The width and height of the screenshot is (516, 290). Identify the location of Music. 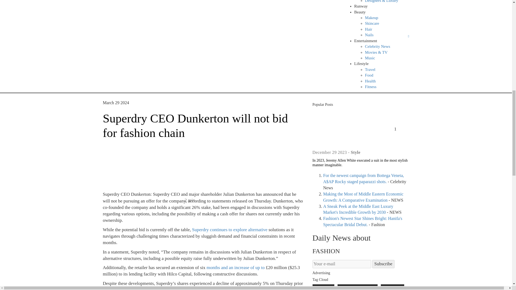
(370, 58).